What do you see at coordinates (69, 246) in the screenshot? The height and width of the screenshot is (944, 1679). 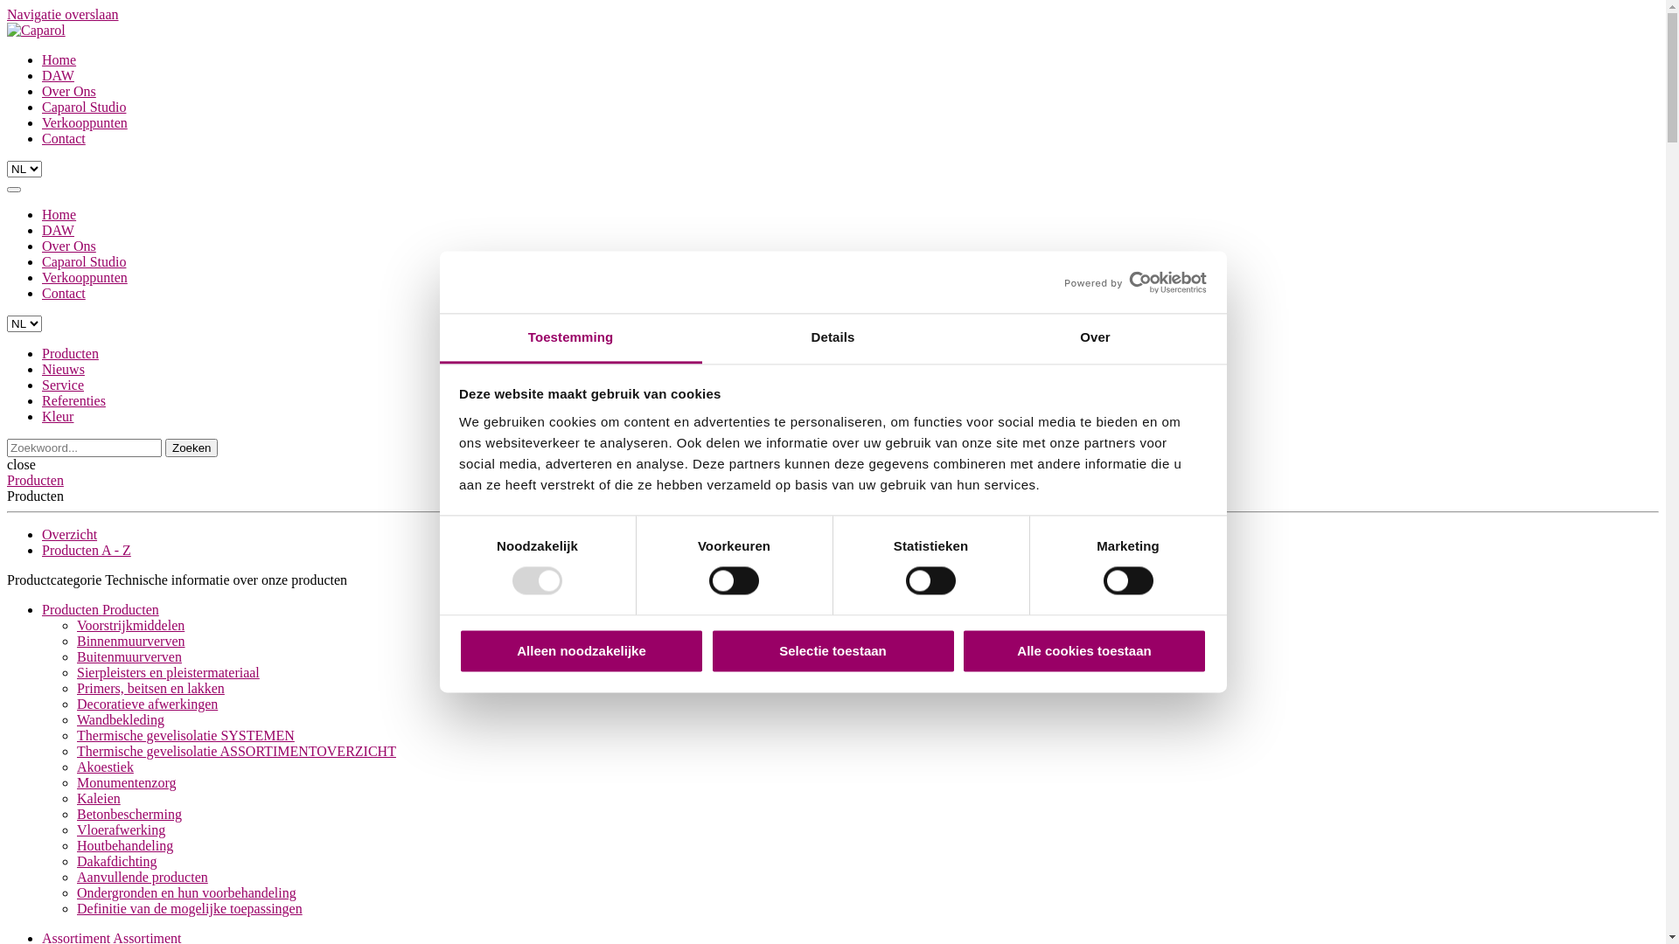 I see `Over Ons` at bounding box center [69, 246].